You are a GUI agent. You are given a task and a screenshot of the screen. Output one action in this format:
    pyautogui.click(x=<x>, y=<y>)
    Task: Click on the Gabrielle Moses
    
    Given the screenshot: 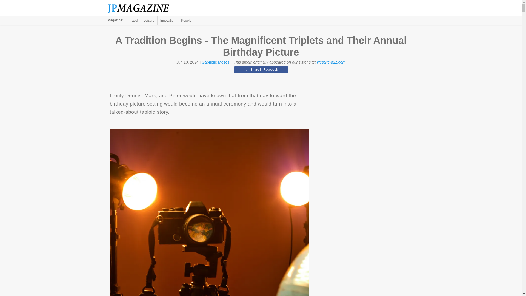 What is the action you would take?
    pyautogui.click(x=215, y=62)
    